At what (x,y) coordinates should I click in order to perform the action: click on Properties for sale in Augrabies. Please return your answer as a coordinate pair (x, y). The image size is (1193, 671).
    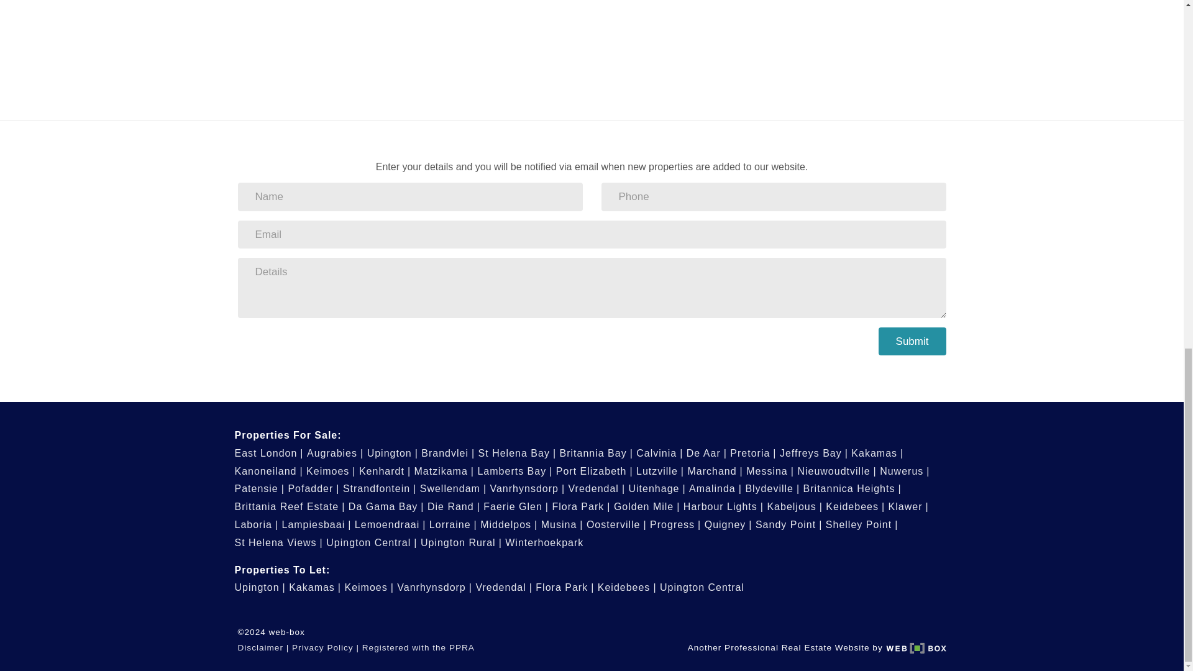
    Looking at the image, I should click on (335, 453).